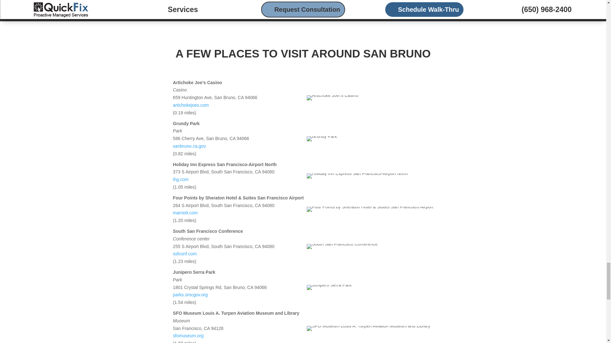 This screenshot has width=611, height=343. Describe the element at coordinates (180, 179) in the screenshot. I see `ihg.com` at that location.